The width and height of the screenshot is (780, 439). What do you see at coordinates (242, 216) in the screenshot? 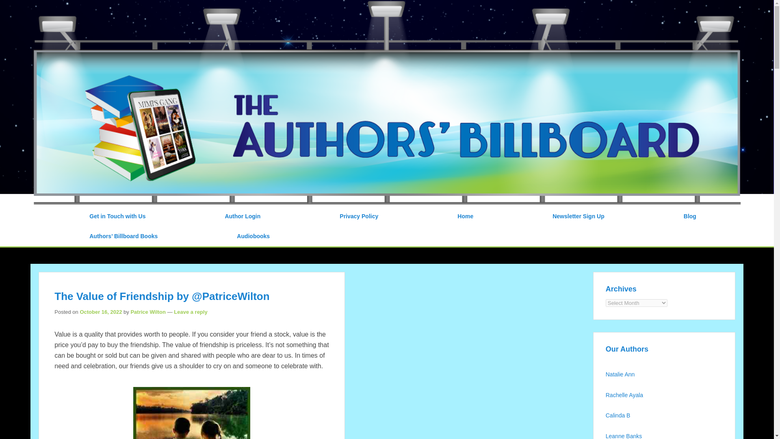
I see `Author Login` at bounding box center [242, 216].